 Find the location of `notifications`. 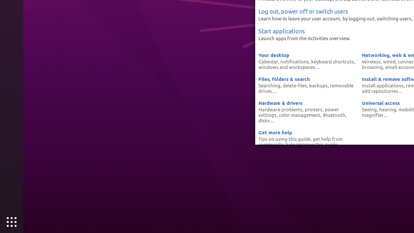

notifications is located at coordinates (295, 61).